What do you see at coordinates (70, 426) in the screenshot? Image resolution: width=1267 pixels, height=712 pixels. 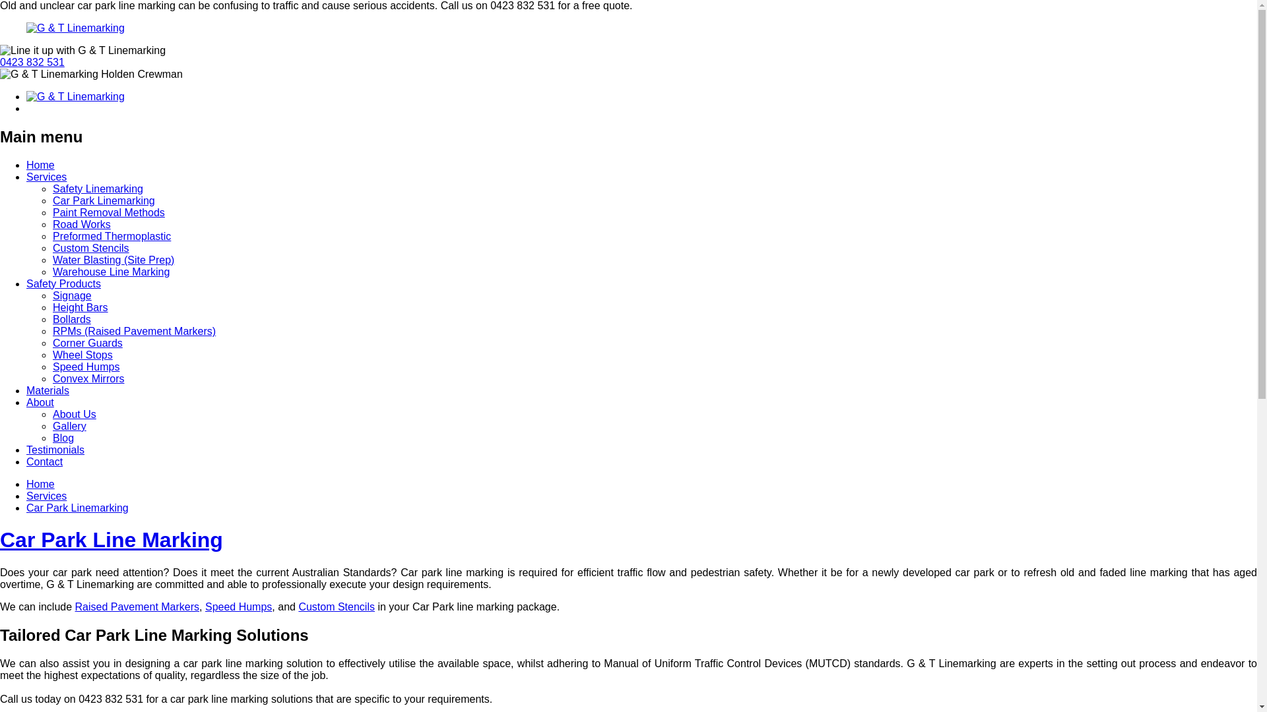 I see `Gallery` at bounding box center [70, 426].